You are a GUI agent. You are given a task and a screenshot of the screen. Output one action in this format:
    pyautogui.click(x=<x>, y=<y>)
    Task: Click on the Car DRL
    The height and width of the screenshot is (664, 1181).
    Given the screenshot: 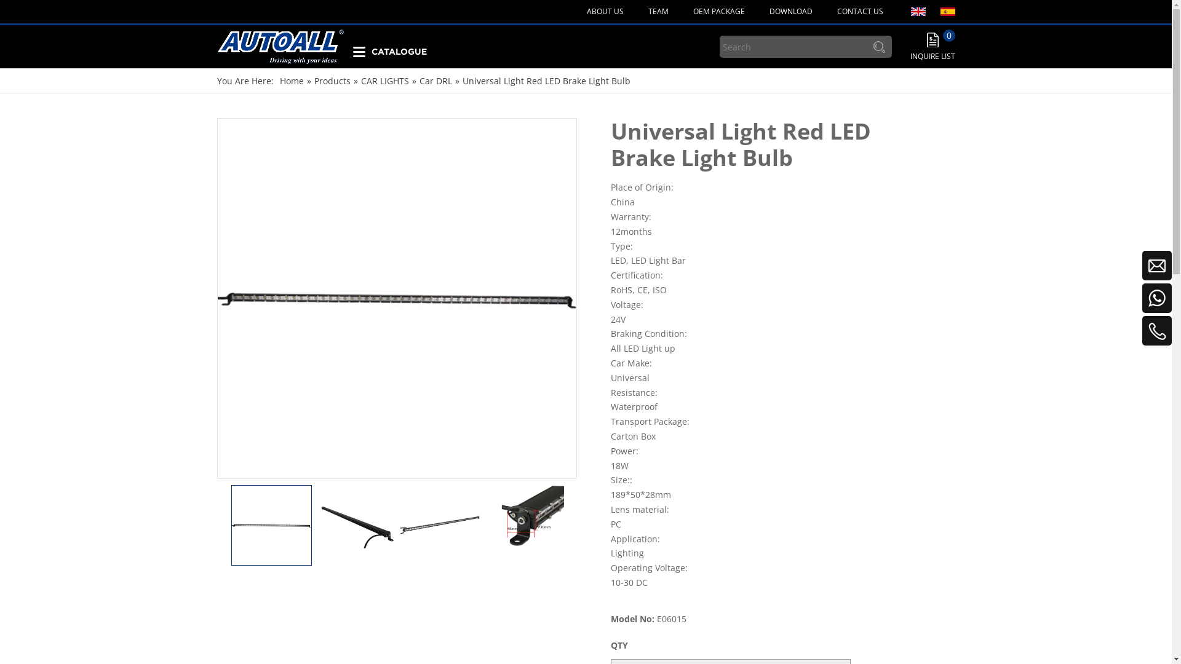 What is the action you would take?
    pyautogui.click(x=435, y=81)
    